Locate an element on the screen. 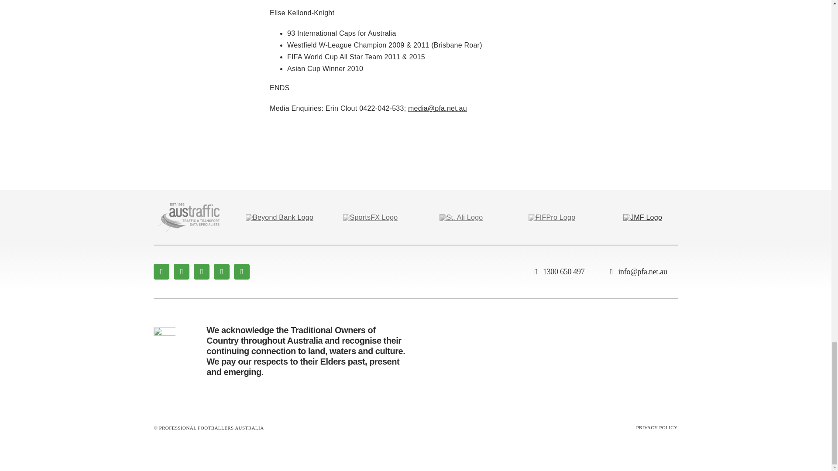  LinkedIn is located at coordinates (242, 271).